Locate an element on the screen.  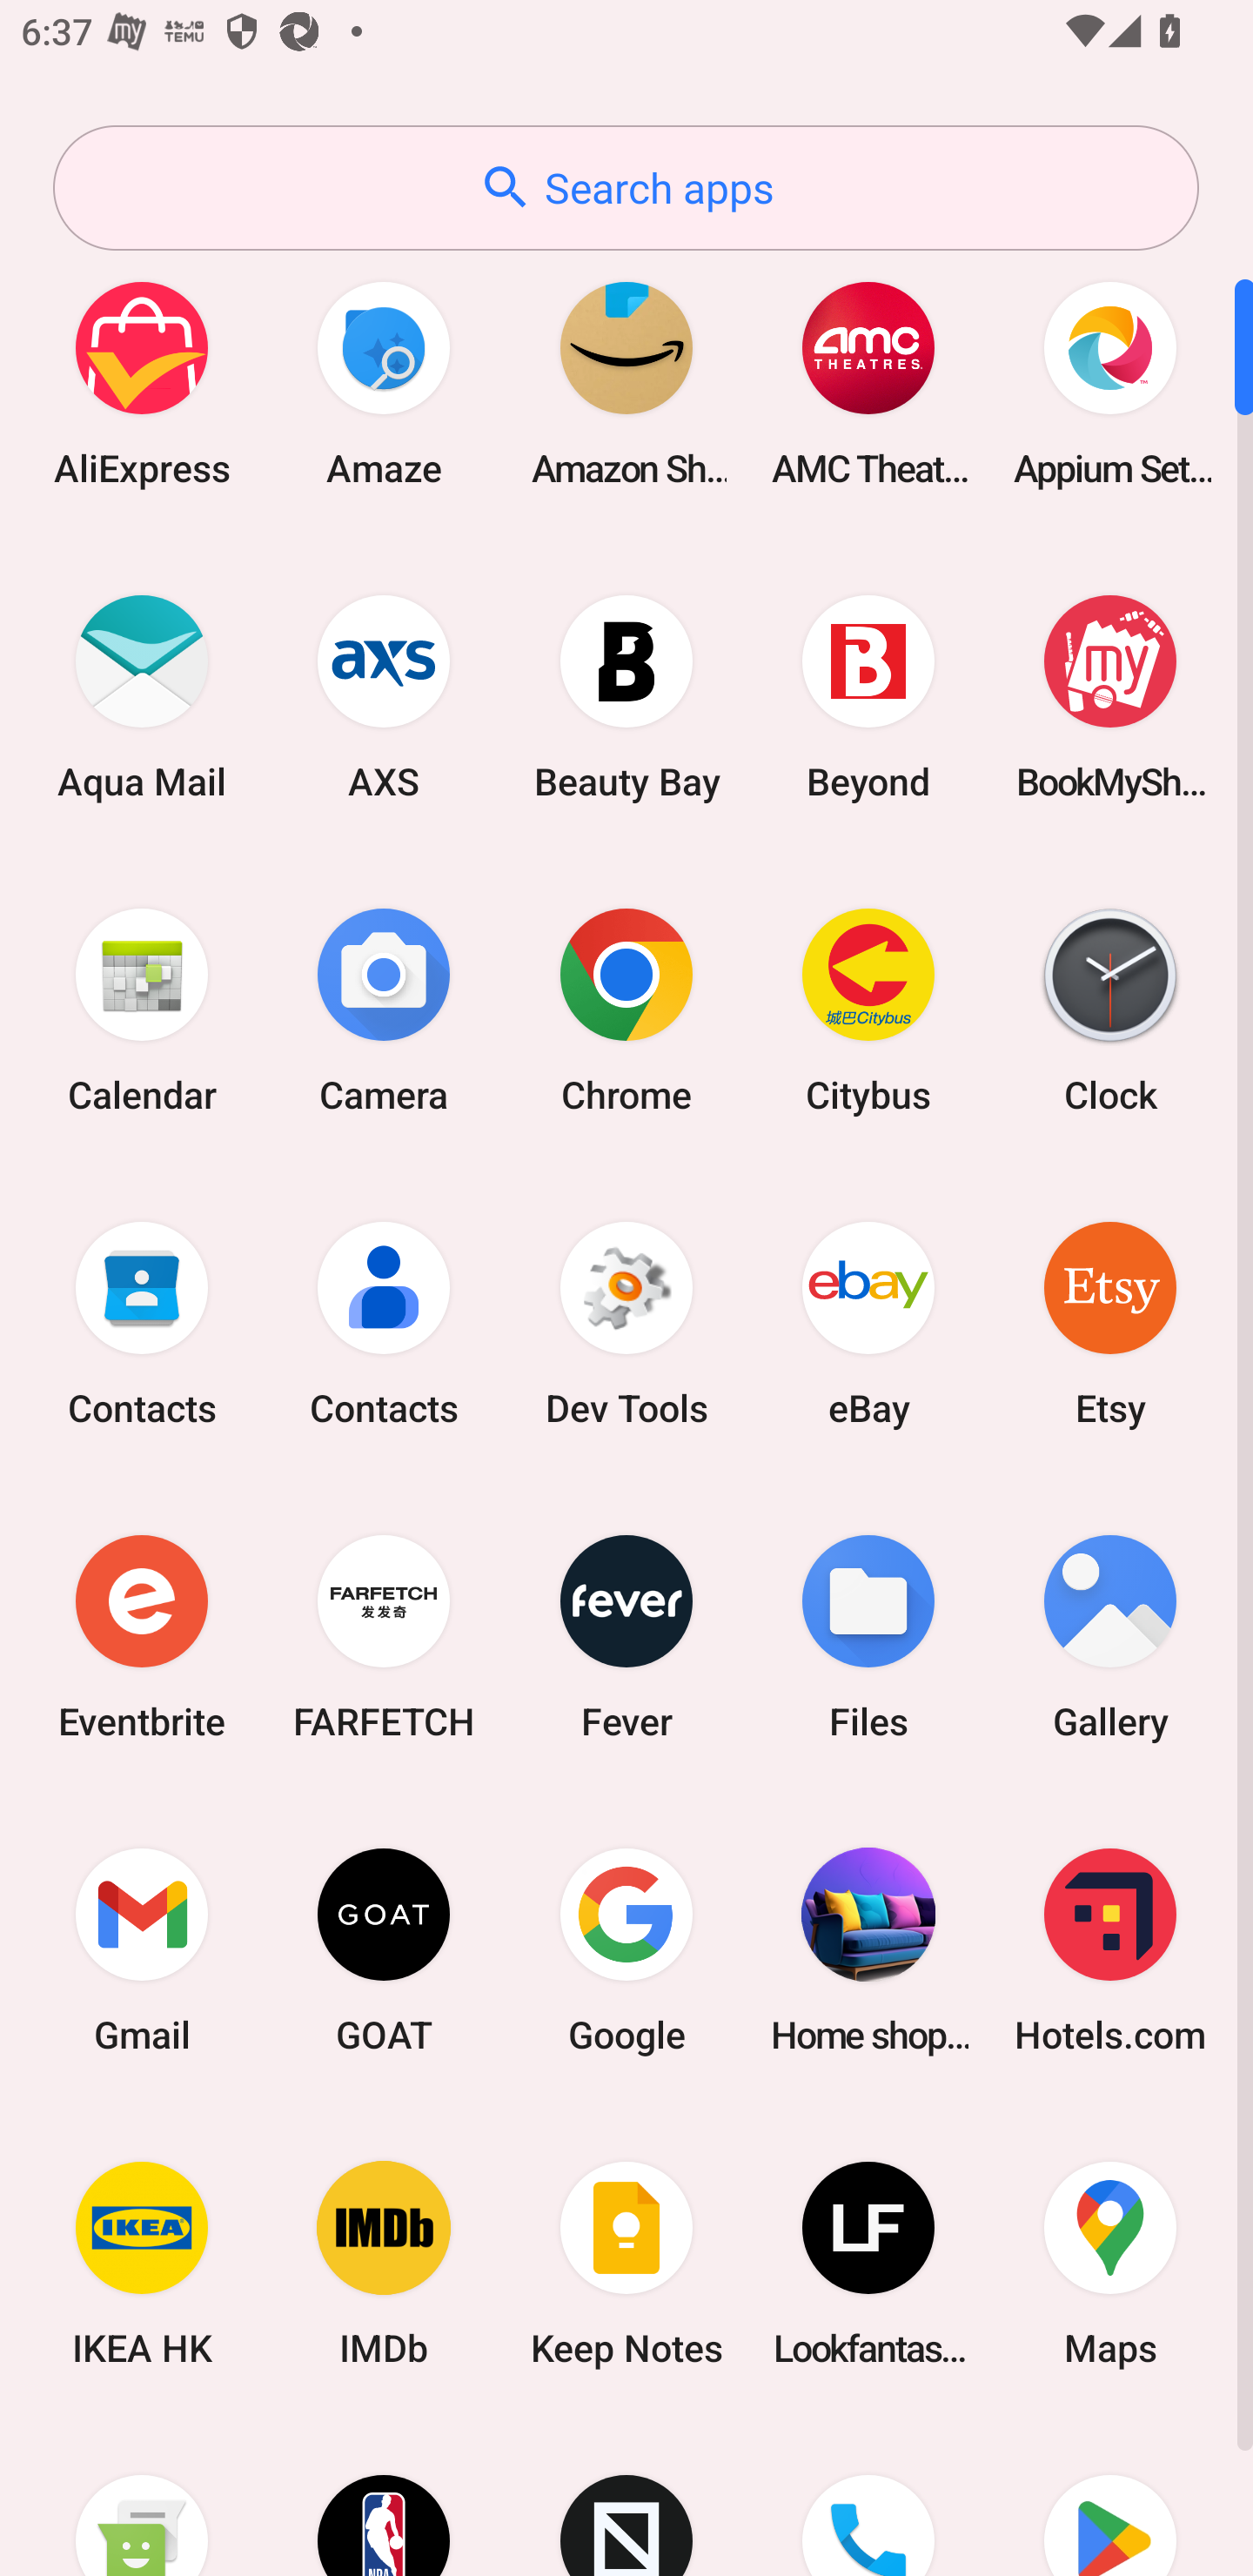
Calendar is located at coordinates (142, 1010).